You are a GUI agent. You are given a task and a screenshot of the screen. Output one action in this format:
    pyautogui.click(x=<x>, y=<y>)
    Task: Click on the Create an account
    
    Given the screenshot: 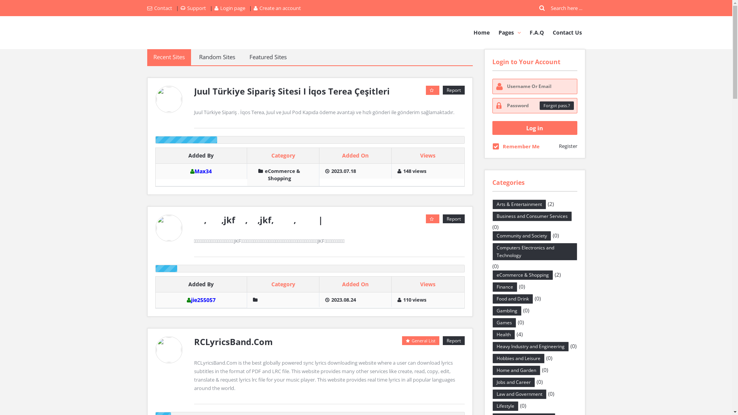 What is the action you would take?
    pyautogui.click(x=278, y=8)
    